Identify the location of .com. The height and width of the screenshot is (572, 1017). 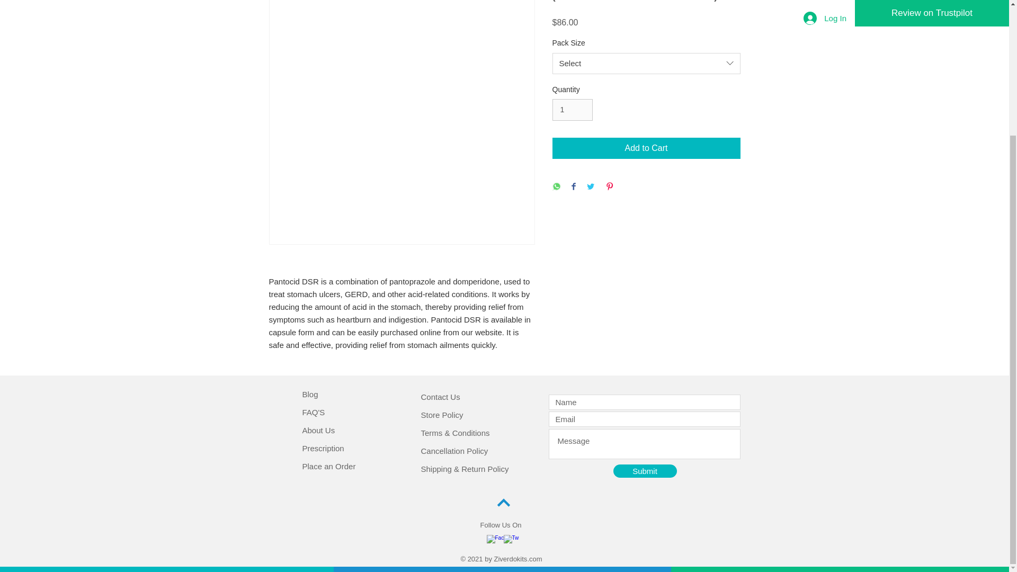
(534, 558).